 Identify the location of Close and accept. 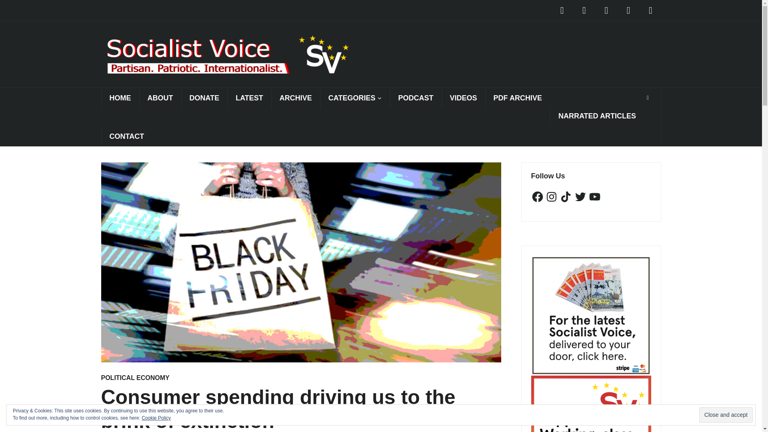
(726, 415).